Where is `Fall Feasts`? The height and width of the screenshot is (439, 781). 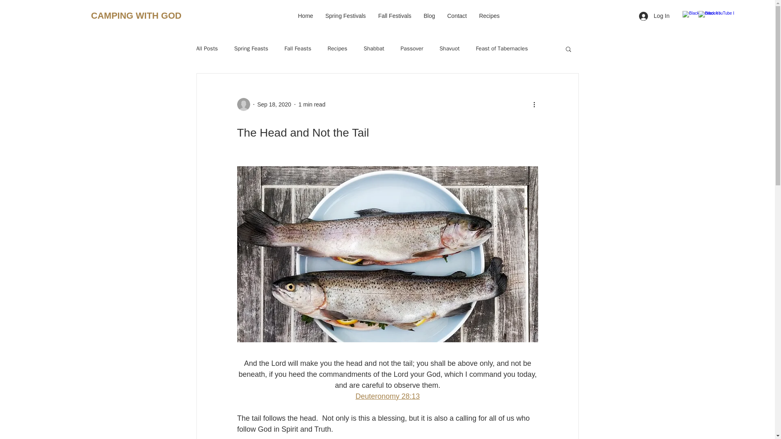 Fall Feasts is located at coordinates (297, 49).